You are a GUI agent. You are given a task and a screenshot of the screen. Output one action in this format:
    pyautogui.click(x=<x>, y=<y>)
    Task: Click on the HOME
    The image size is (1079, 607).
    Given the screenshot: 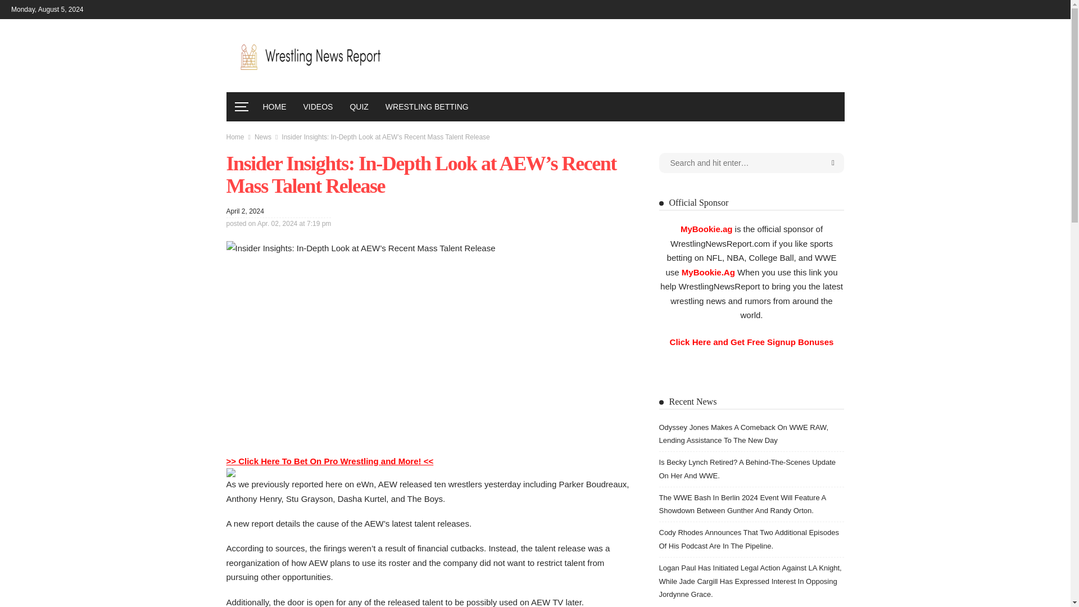 What is the action you would take?
    pyautogui.click(x=274, y=107)
    